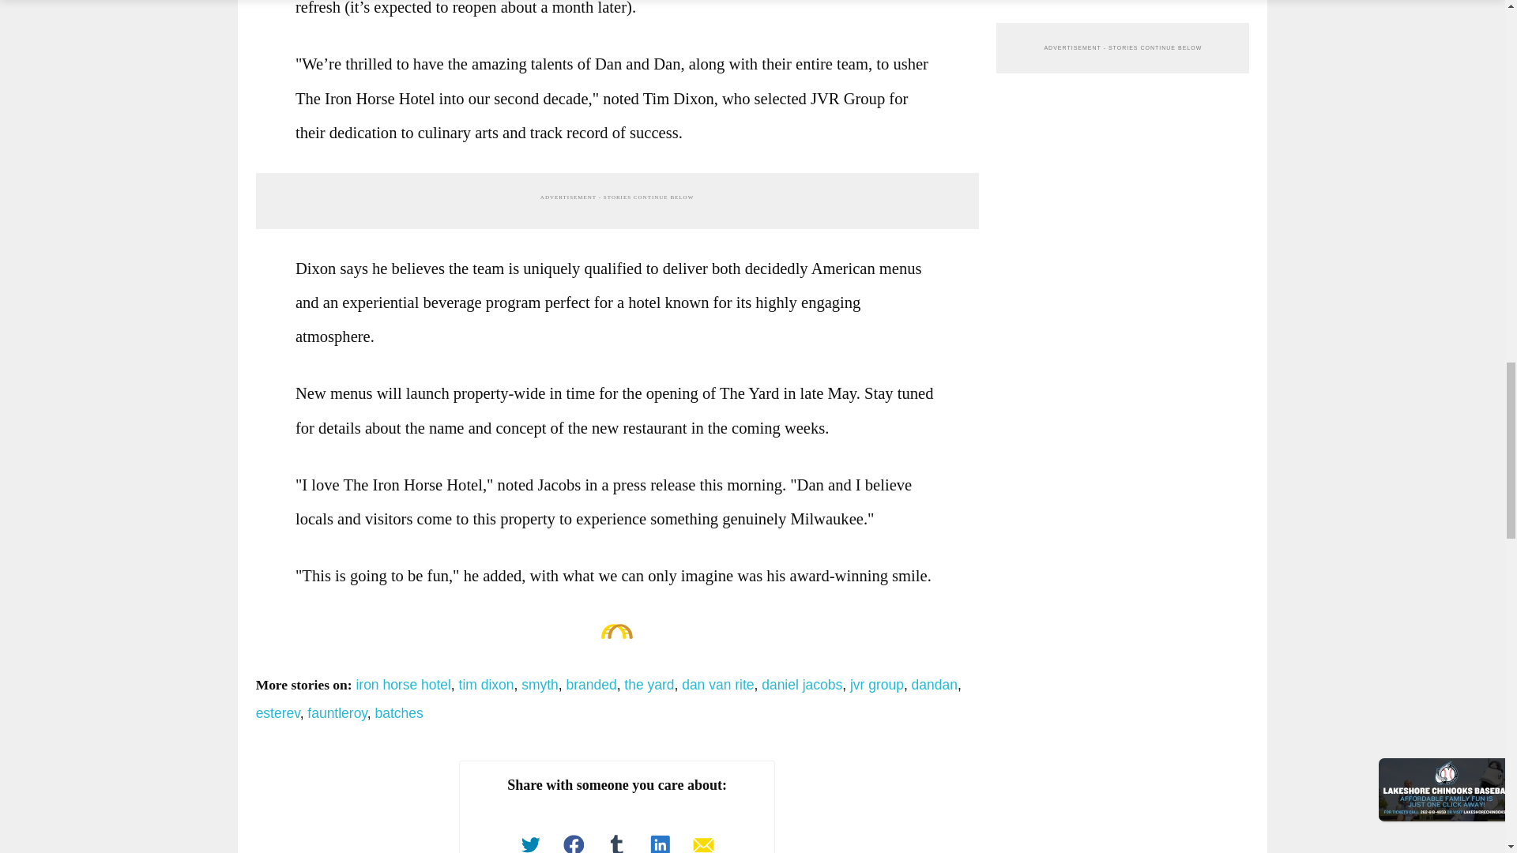 Image resolution: width=1517 pixels, height=853 pixels. What do you see at coordinates (801, 684) in the screenshot?
I see `daniel jacobs` at bounding box center [801, 684].